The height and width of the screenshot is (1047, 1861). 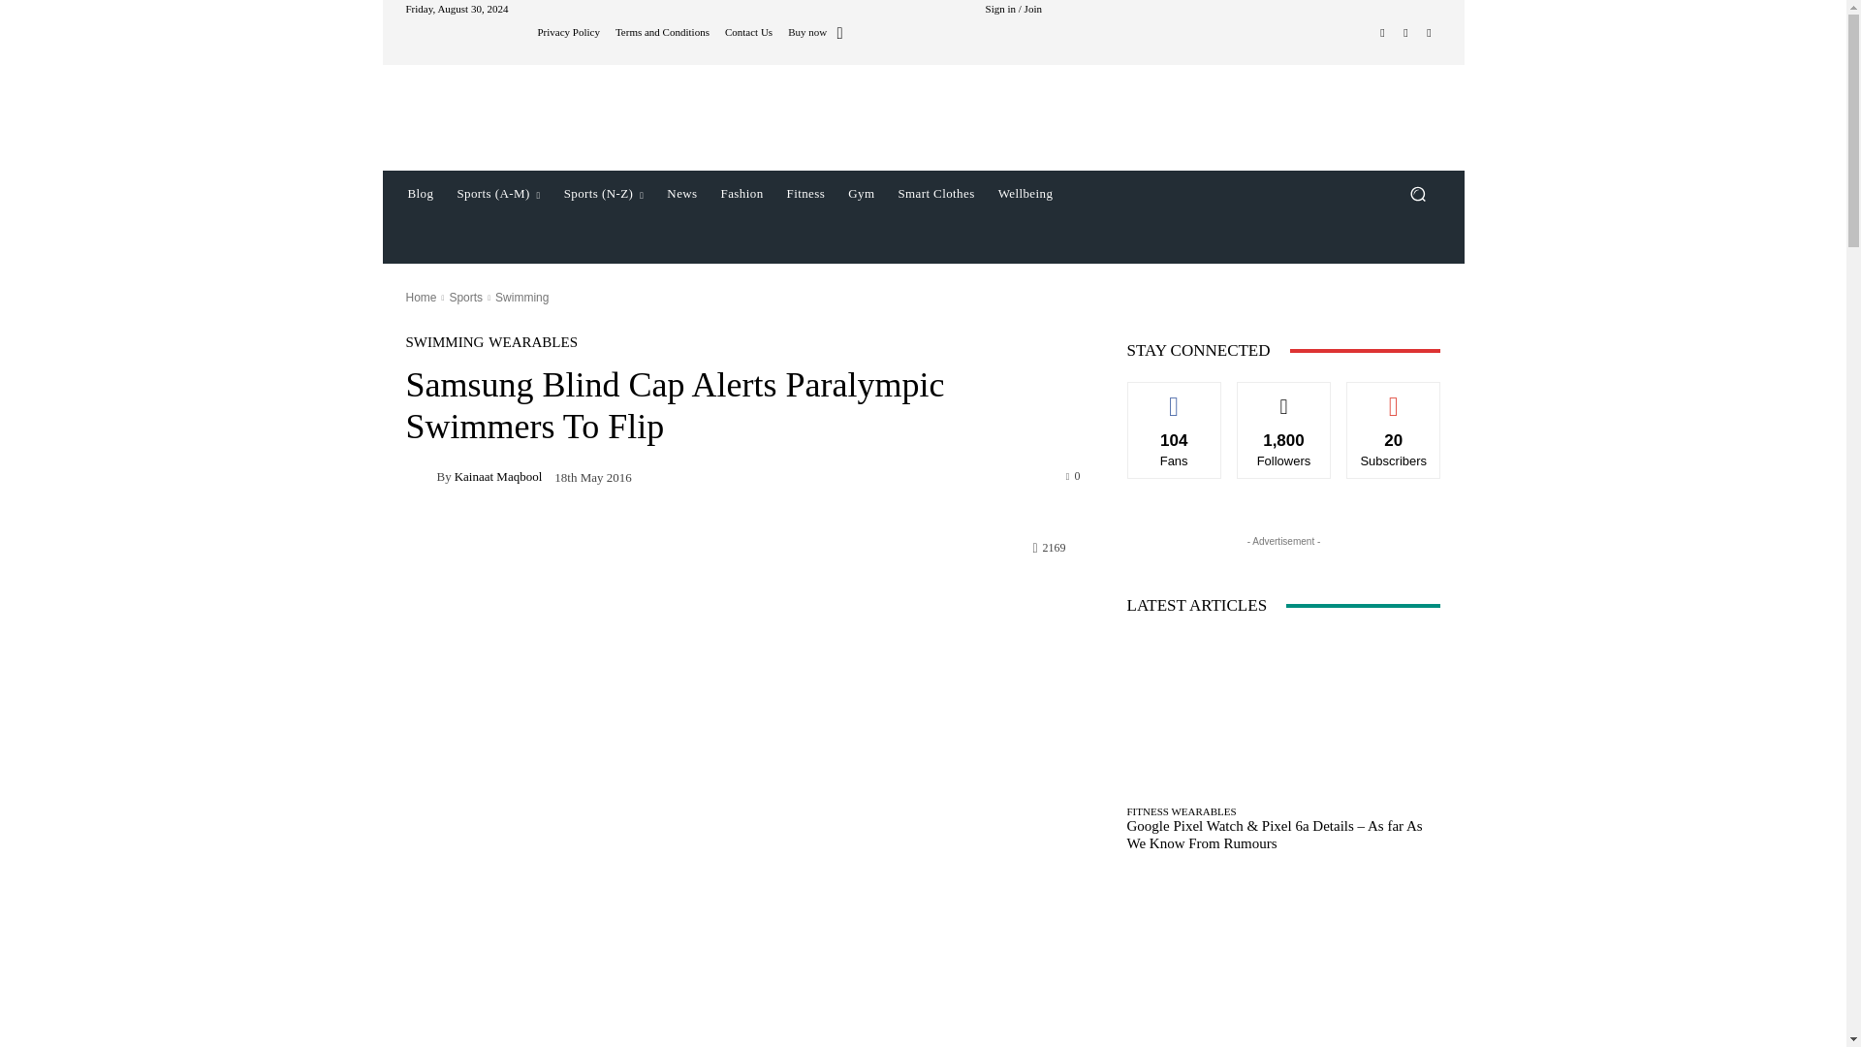 What do you see at coordinates (521, 298) in the screenshot?
I see `View all posts in Swimming` at bounding box center [521, 298].